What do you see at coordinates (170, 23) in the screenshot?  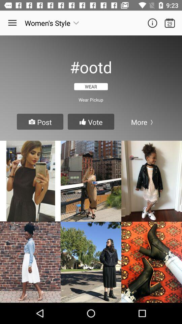 I see `calendary` at bounding box center [170, 23].